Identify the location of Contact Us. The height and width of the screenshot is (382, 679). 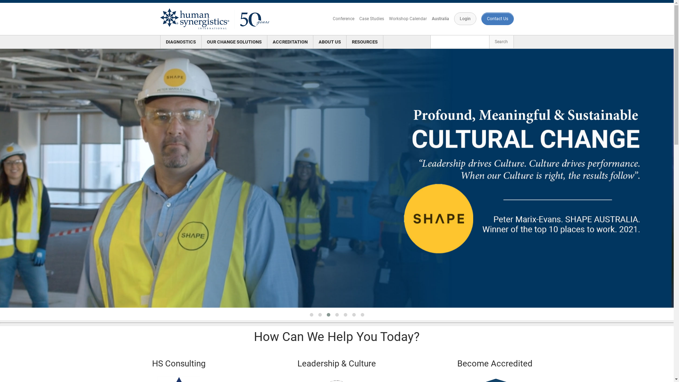
(497, 19).